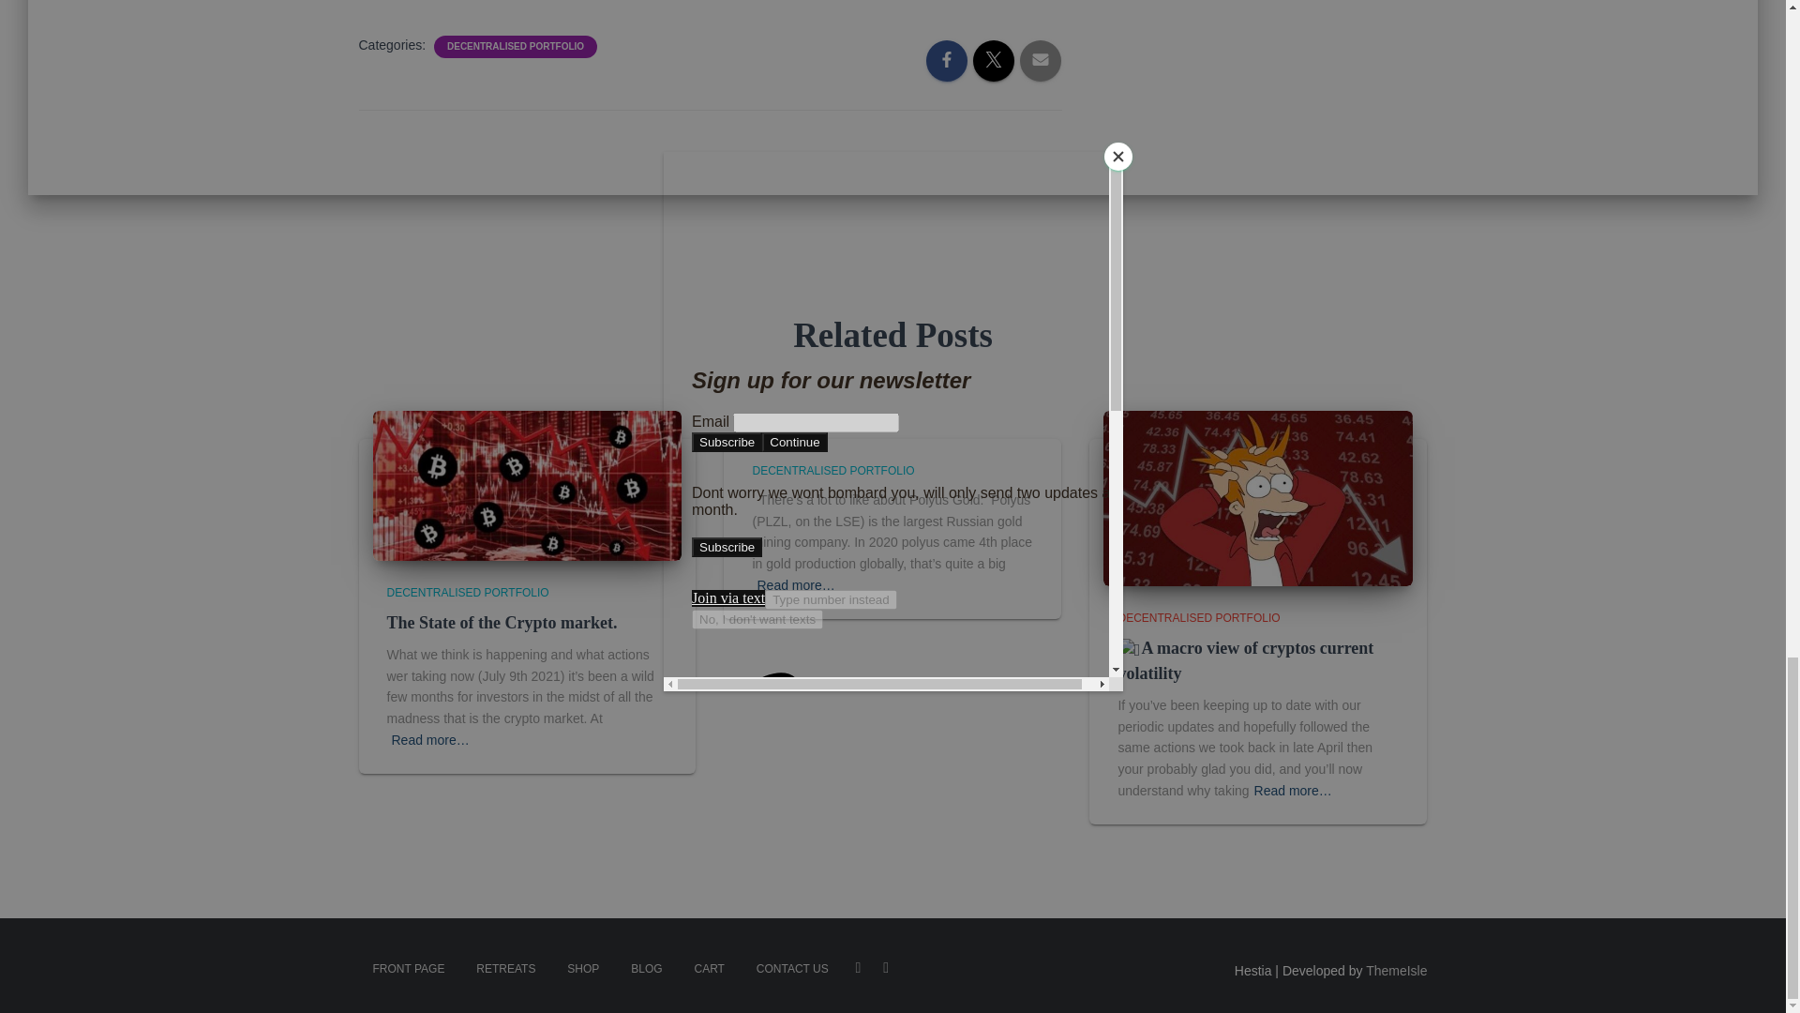 This screenshot has height=1013, width=1800. Describe the element at coordinates (832, 470) in the screenshot. I see `DECENTRALISED PORTFOLIO` at that location.